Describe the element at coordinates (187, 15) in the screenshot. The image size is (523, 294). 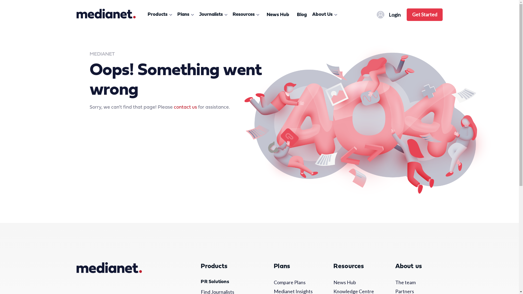
I see `Plans` at that location.